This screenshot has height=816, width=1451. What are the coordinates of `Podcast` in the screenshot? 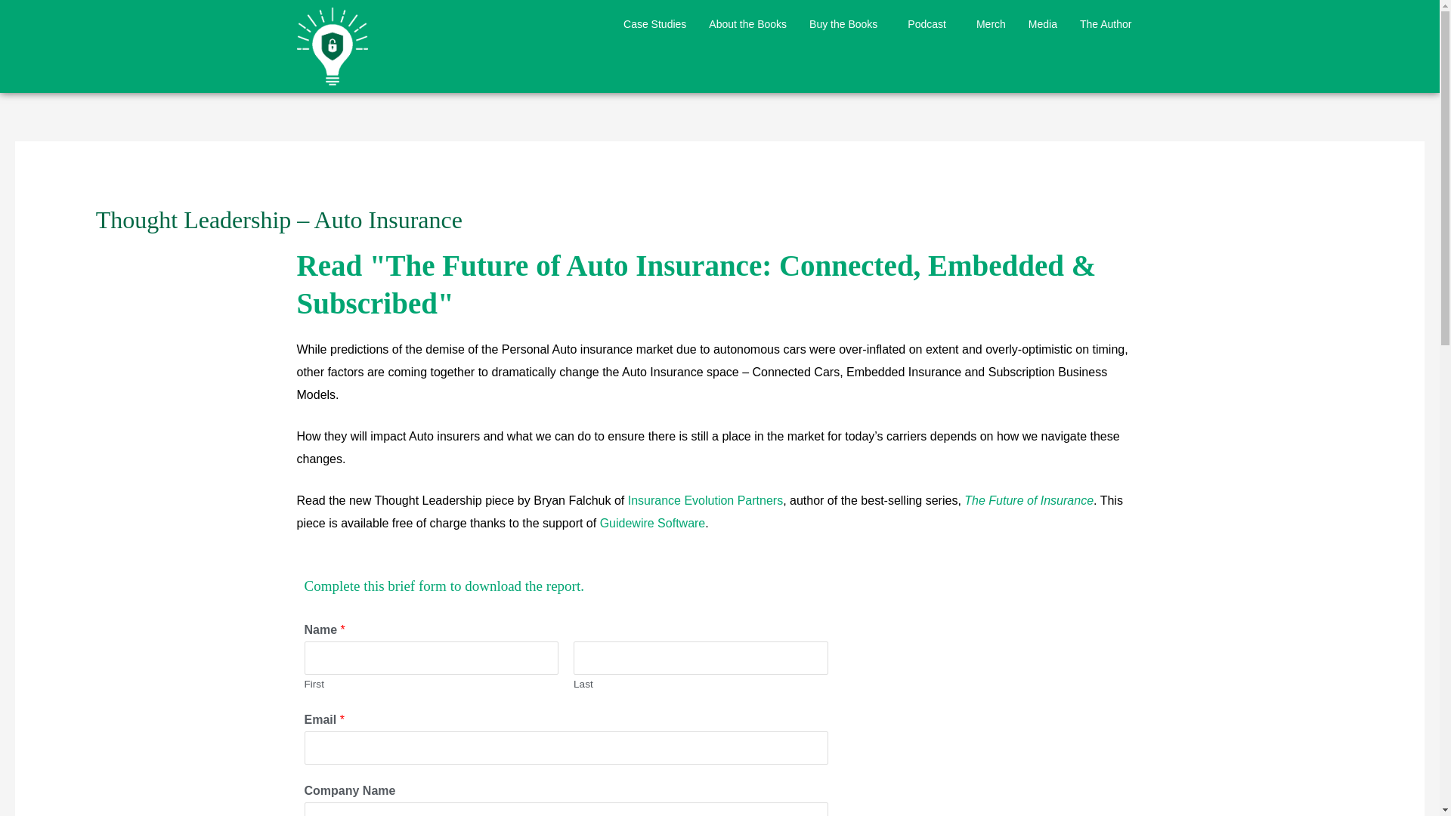 It's located at (930, 24).